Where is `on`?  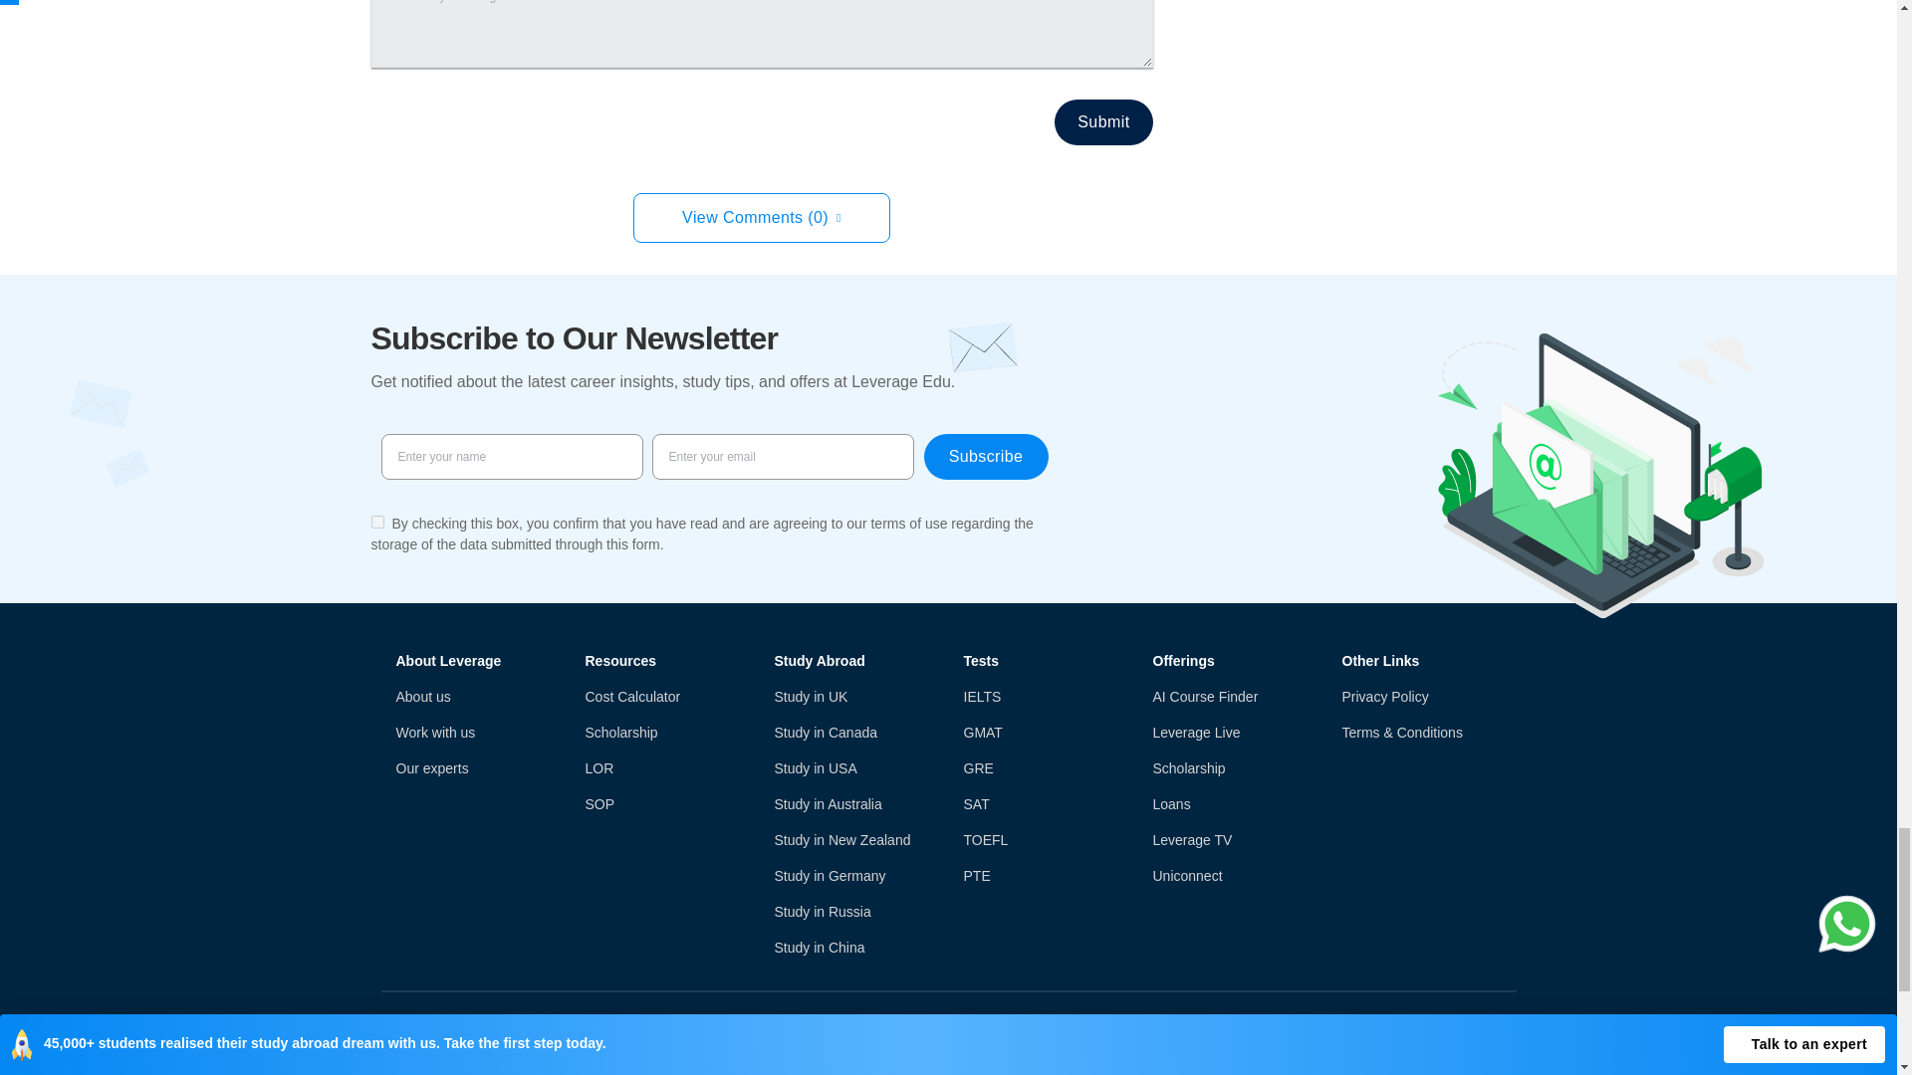 on is located at coordinates (376, 522).